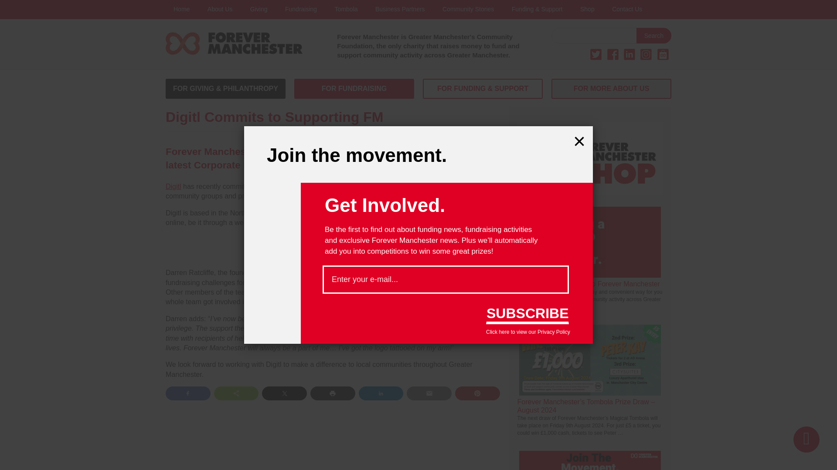 Image resolution: width=837 pixels, height=470 pixels. What do you see at coordinates (301, 10) in the screenshot?
I see `Fundraising` at bounding box center [301, 10].